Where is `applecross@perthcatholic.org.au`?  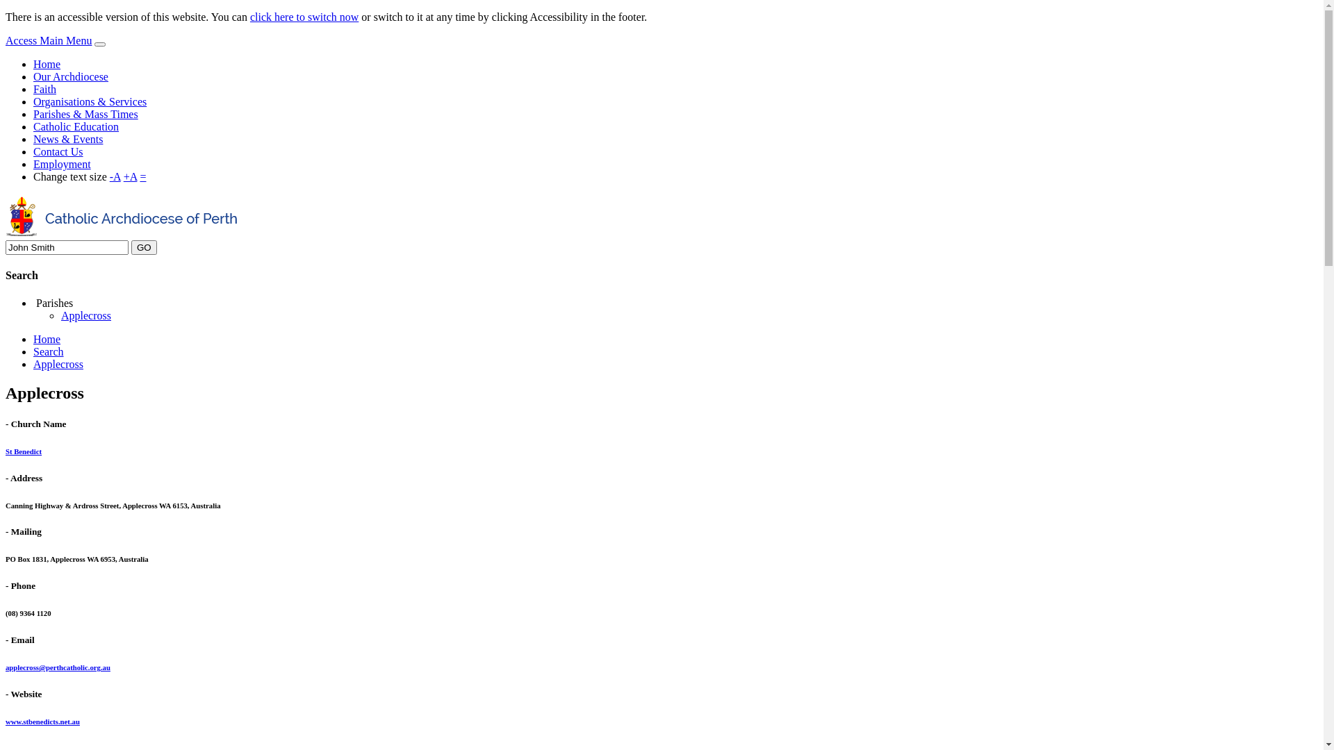 applecross@perthcatholic.org.au is located at coordinates (58, 667).